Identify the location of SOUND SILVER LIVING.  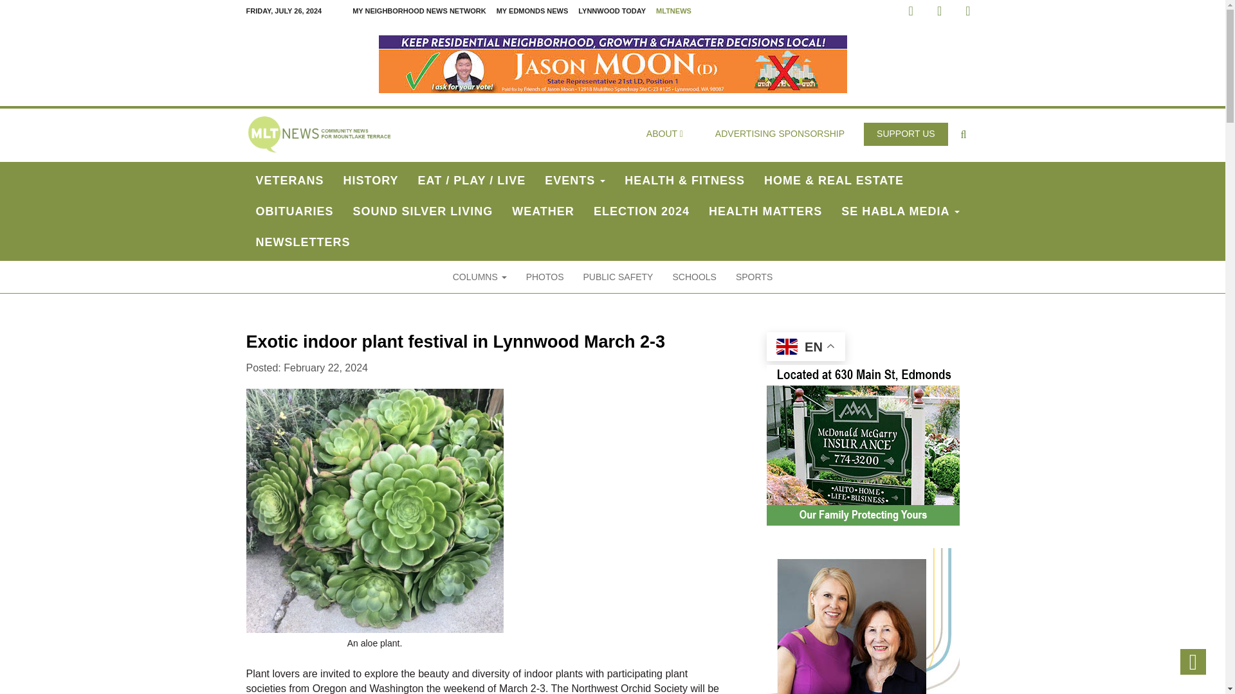
(423, 211).